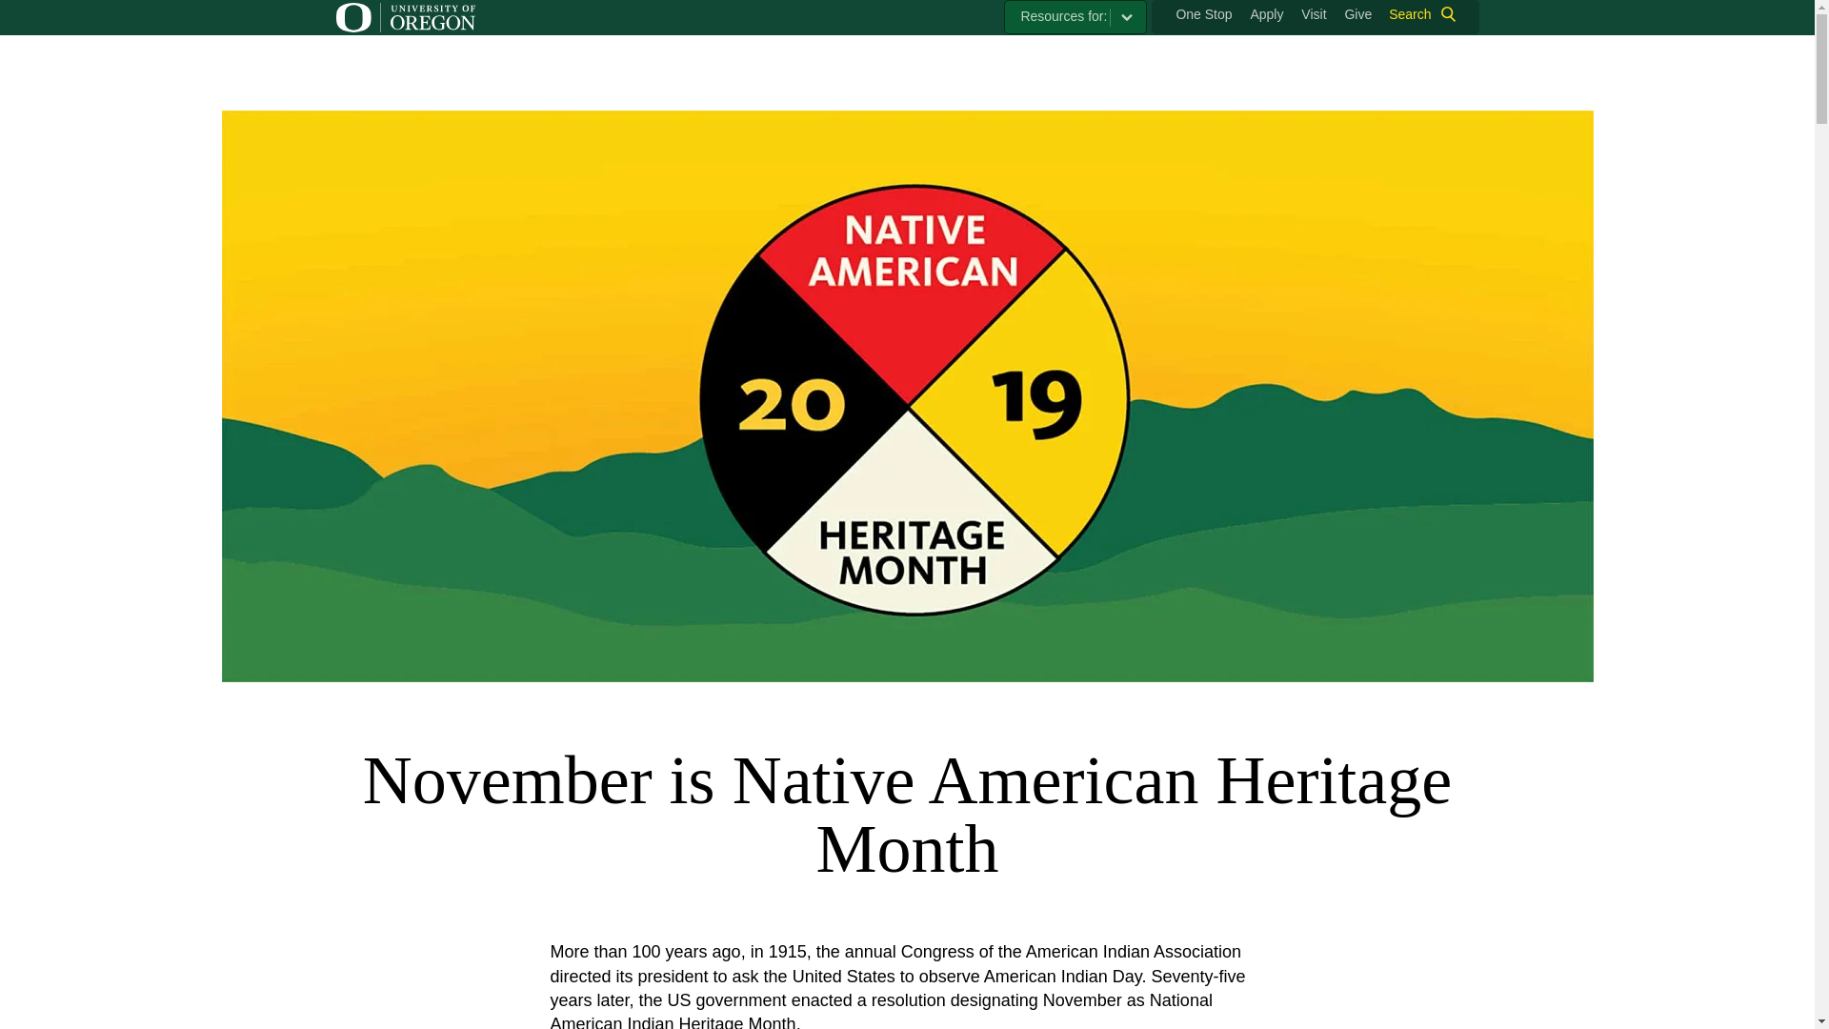  I want to click on Give, so click(1358, 13).